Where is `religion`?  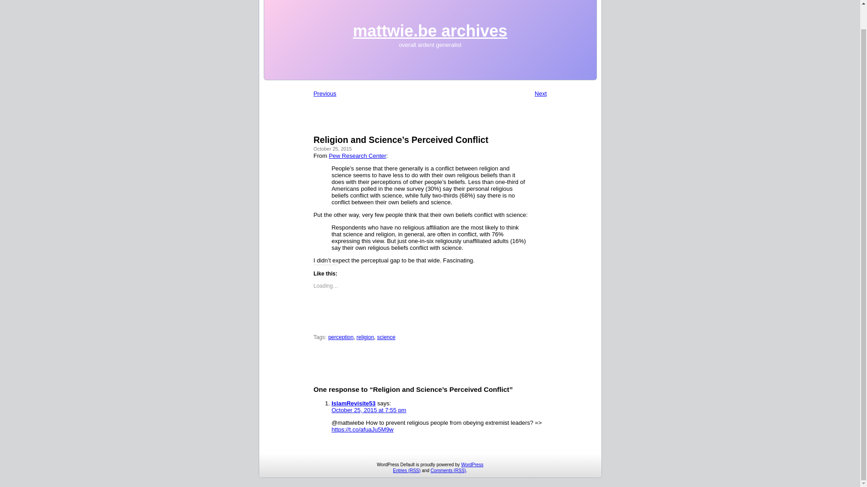 religion is located at coordinates (365, 337).